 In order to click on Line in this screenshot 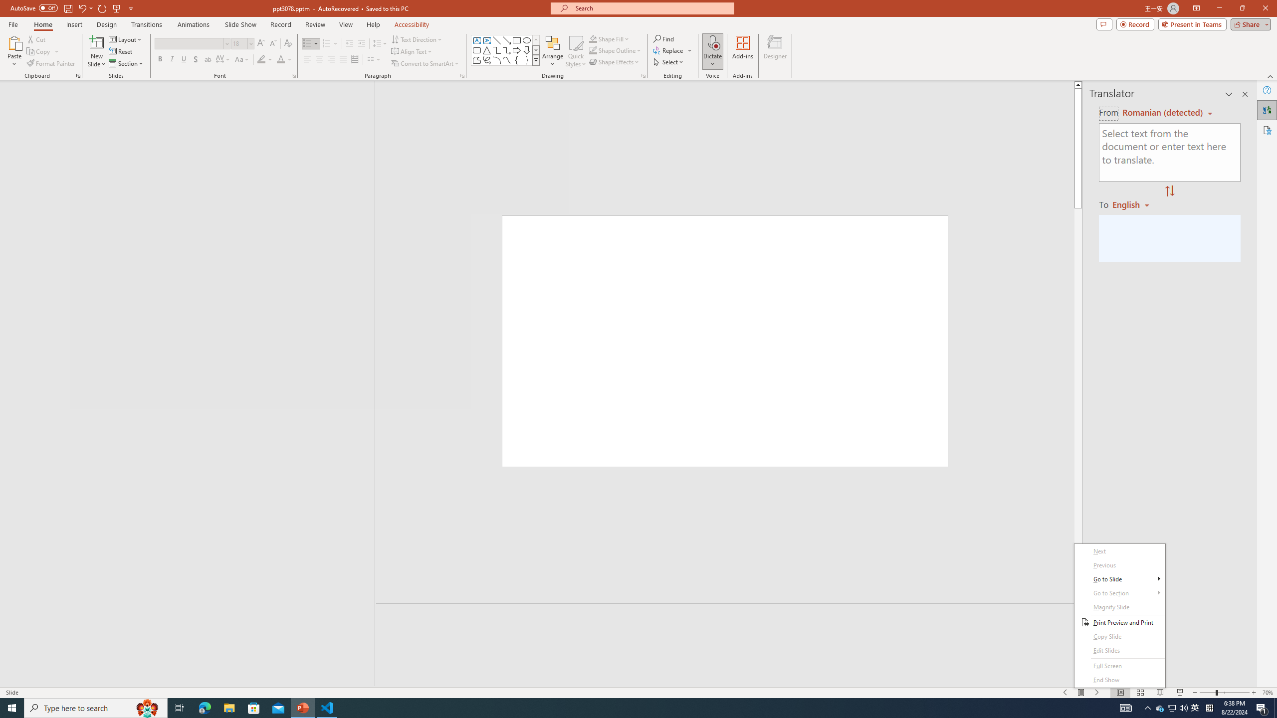, I will do `click(497, 40)`.